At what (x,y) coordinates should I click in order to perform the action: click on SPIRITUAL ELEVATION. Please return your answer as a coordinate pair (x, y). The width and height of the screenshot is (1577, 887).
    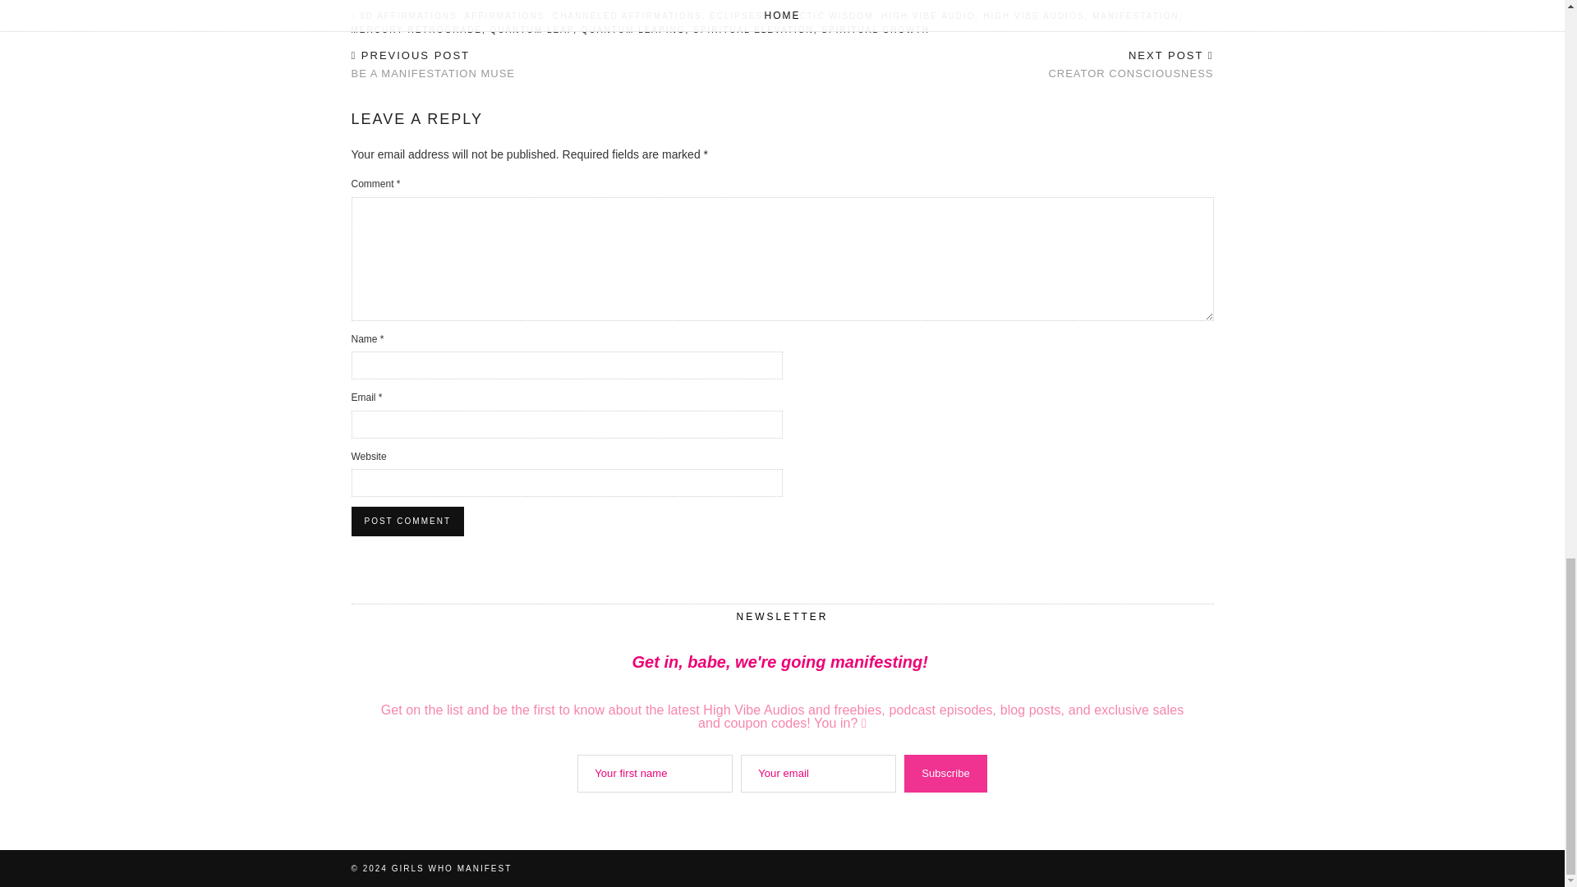
    Looking at the image, I should click on (753, 30).